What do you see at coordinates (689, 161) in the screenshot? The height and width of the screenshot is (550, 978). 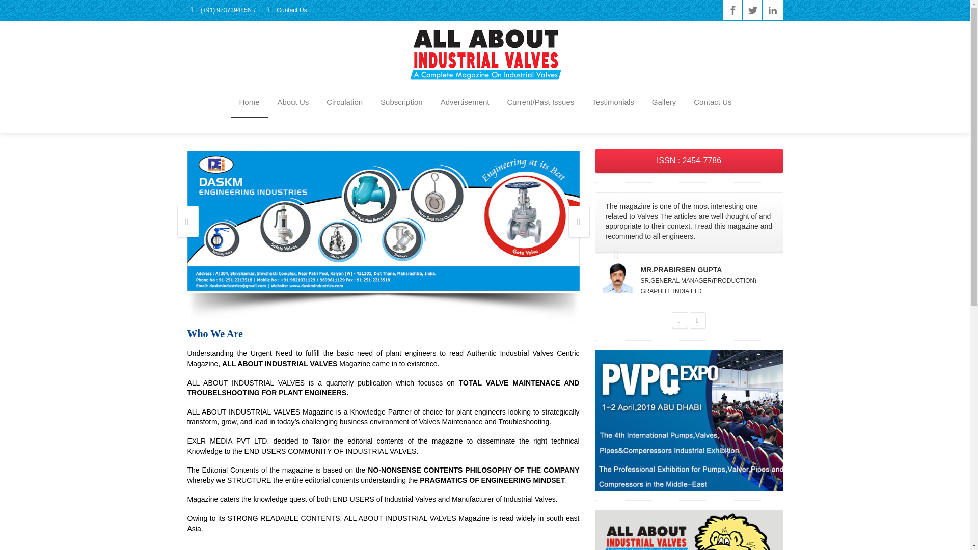 I see `ISSN :  2454-7786` at bounding box center [689, 161].